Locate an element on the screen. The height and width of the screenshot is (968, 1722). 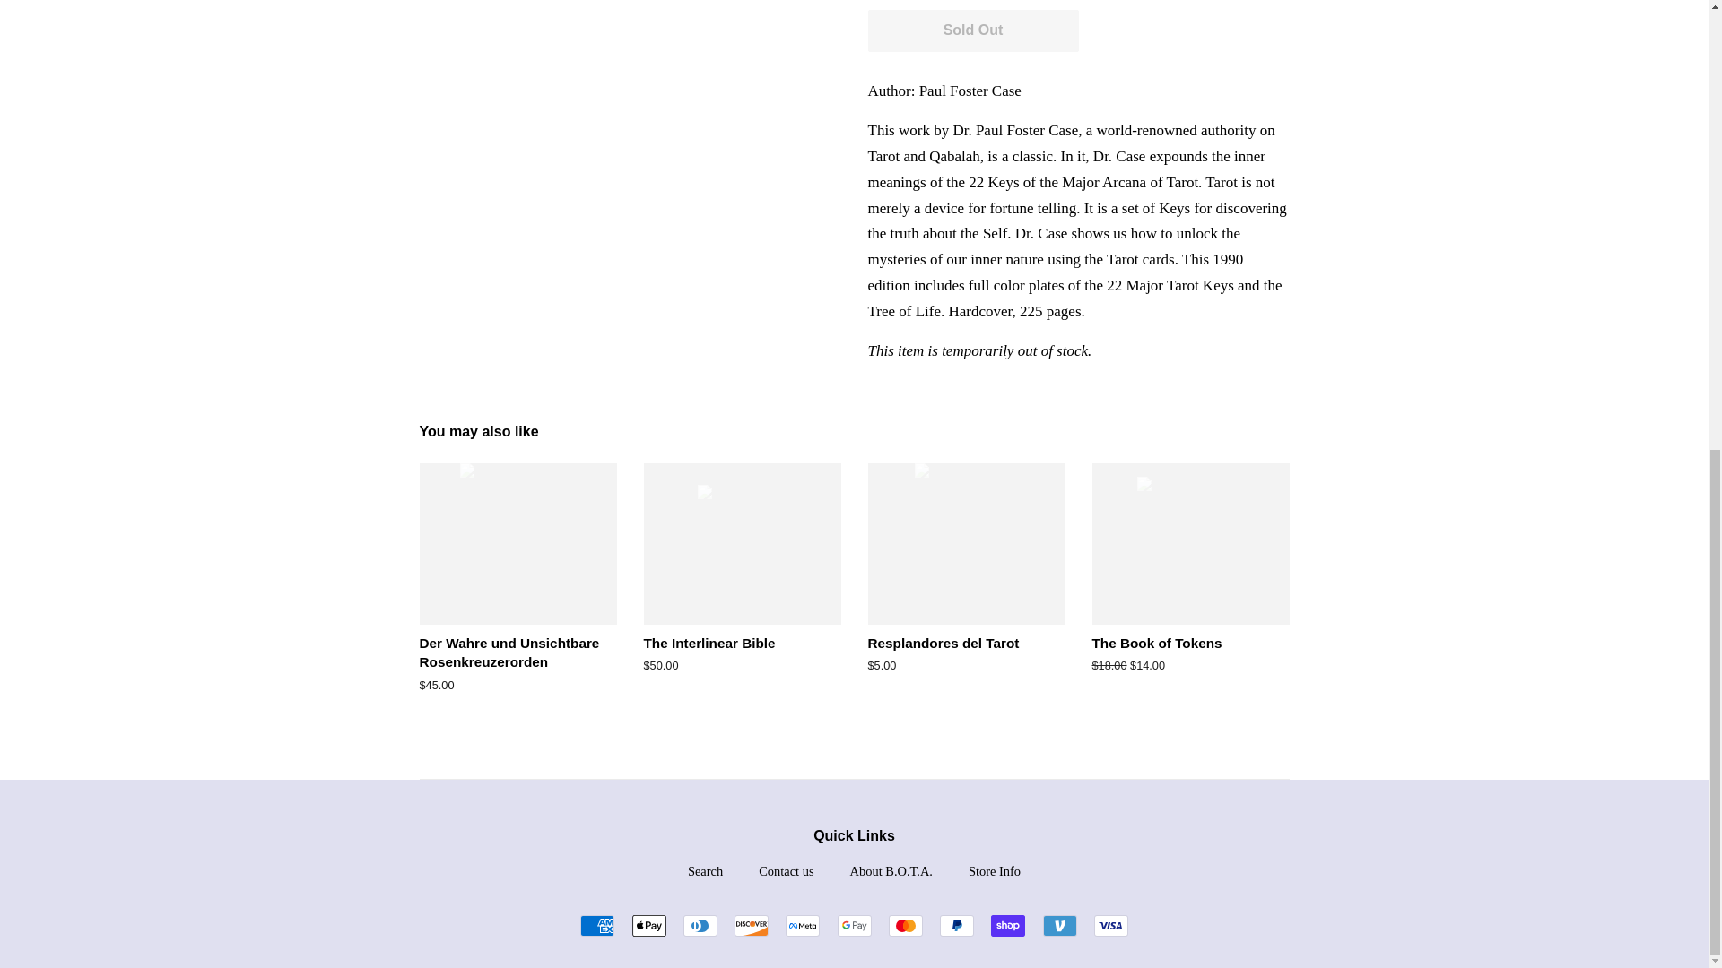
Diners Club is located at coordinates (700, 925).